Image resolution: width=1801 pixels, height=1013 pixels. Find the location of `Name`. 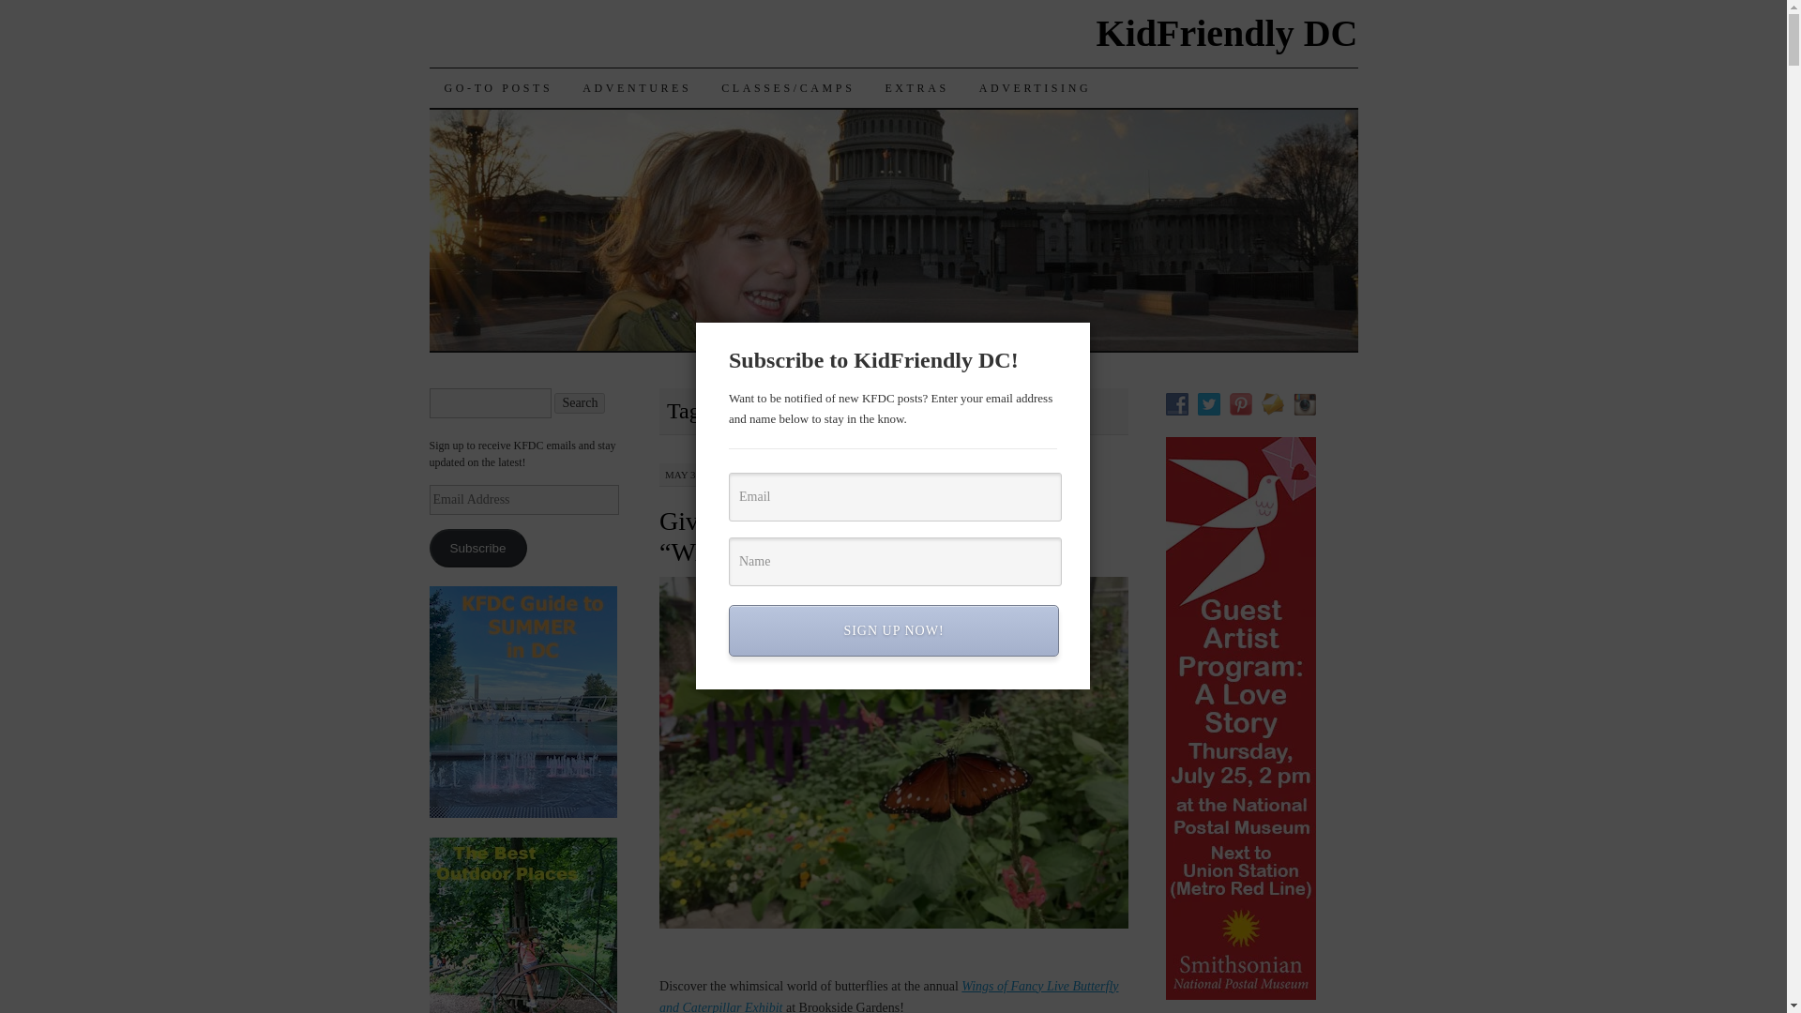

Name is located at coordinates (895, 562).